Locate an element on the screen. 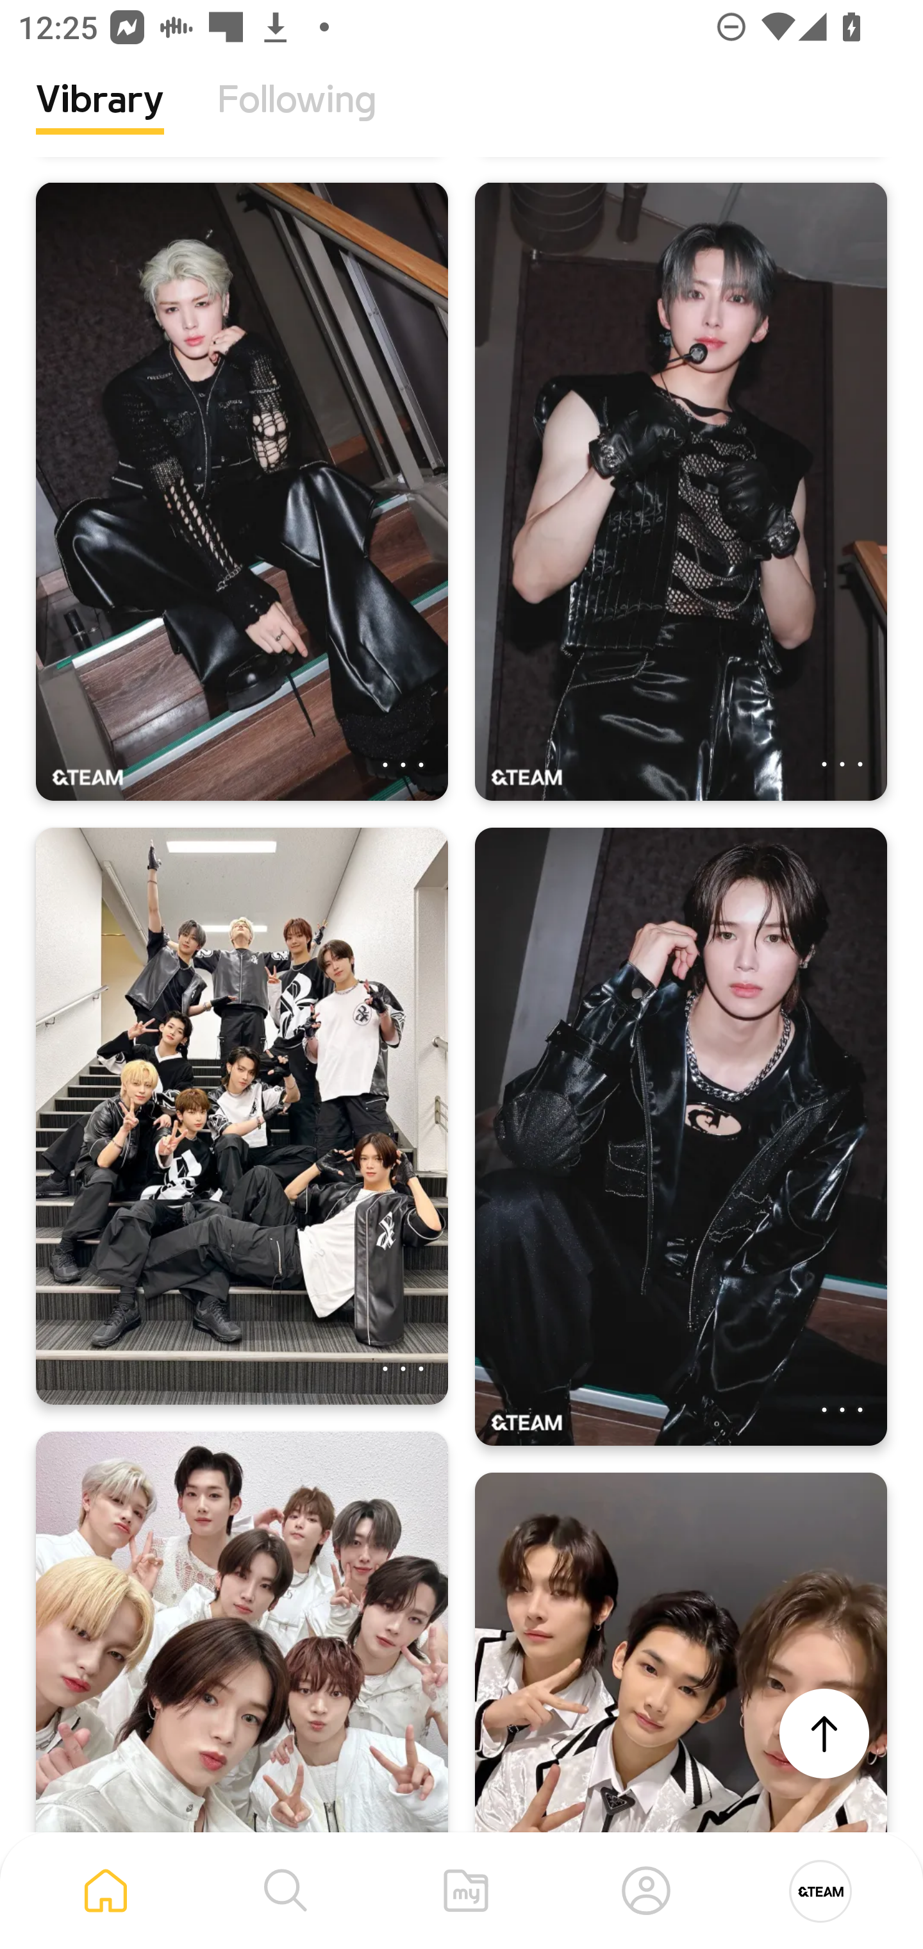 The width and height of the screenshot is (923, 1949). Vibrary is located at coordinates (100, 119).